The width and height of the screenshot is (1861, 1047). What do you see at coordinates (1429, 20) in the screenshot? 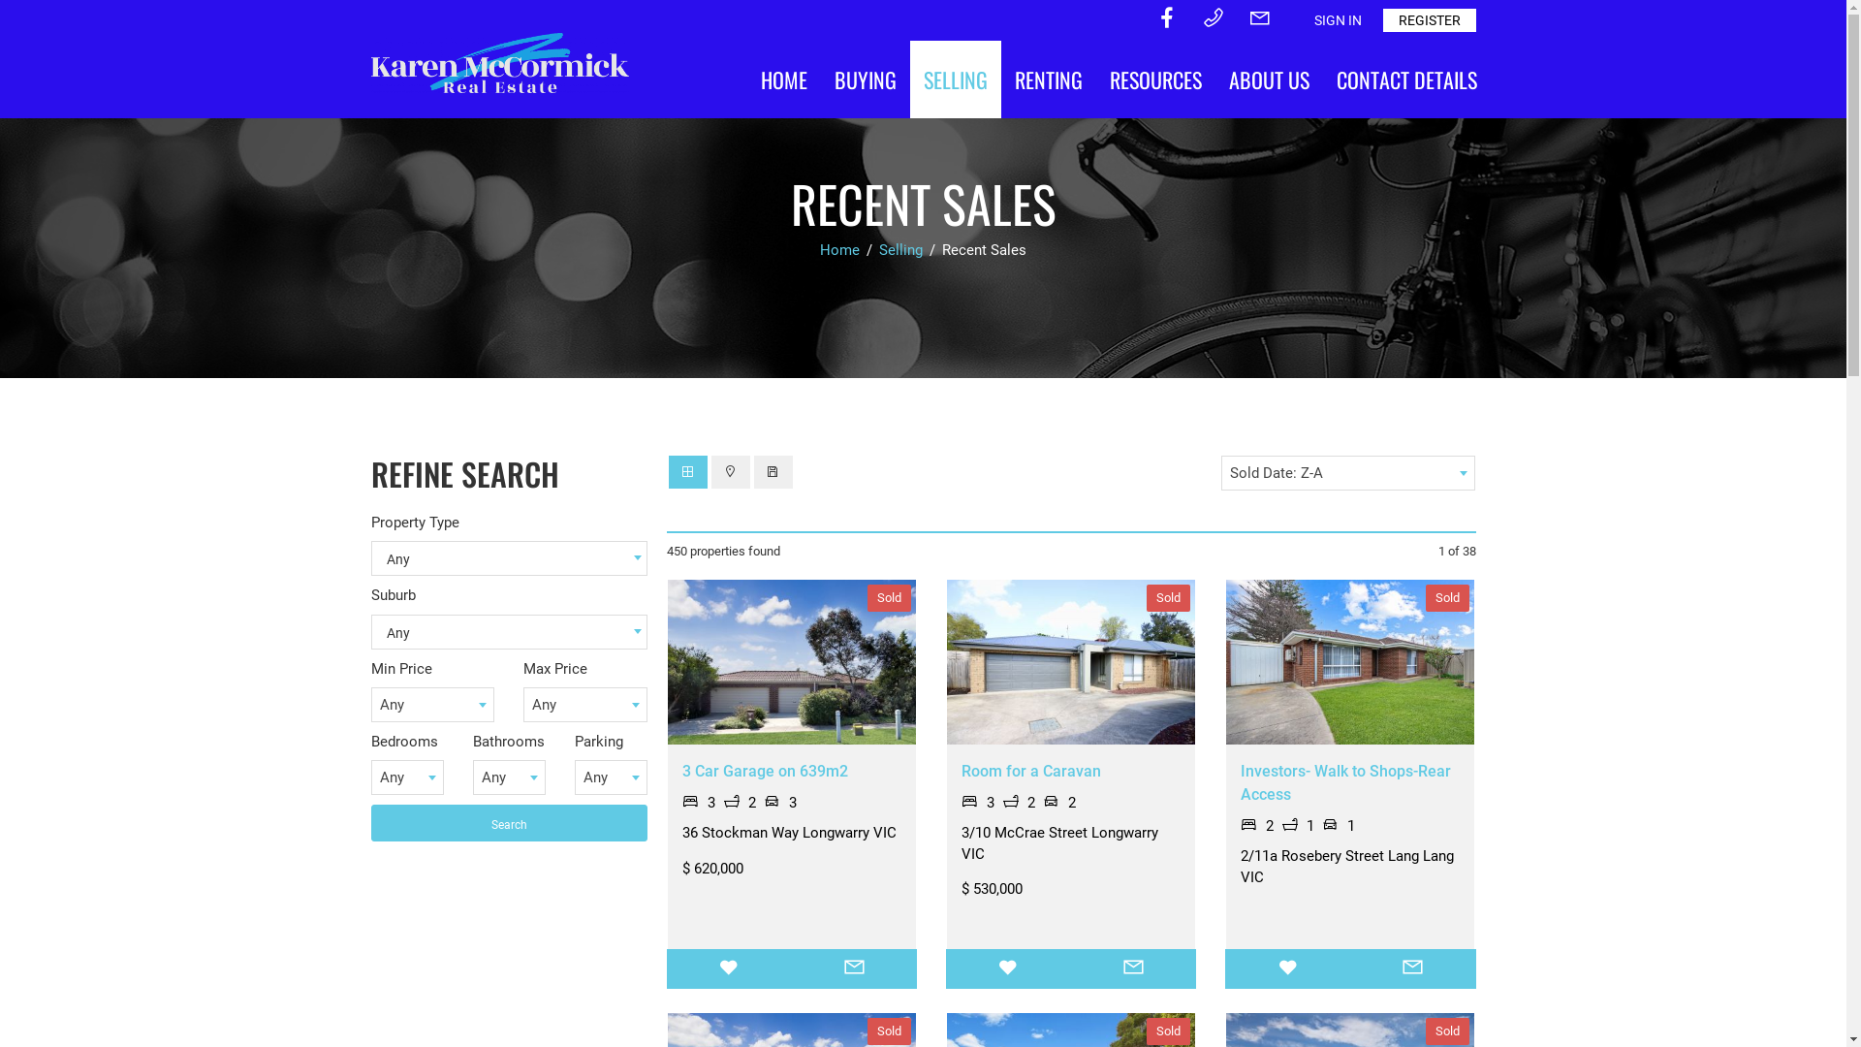
I see `REGISTER` at bounding box center [1429, 20].